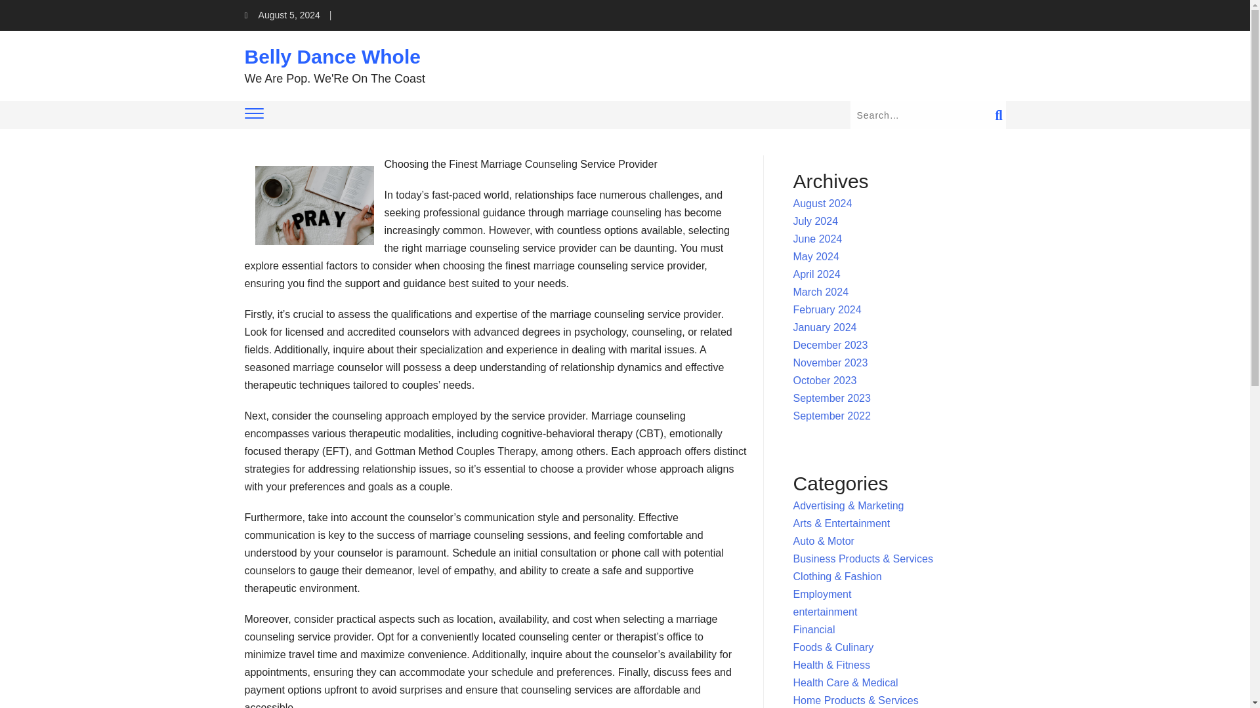  Describe the element at coordinates (832, 416) in the screenshot. I see `September 2022` at that location.